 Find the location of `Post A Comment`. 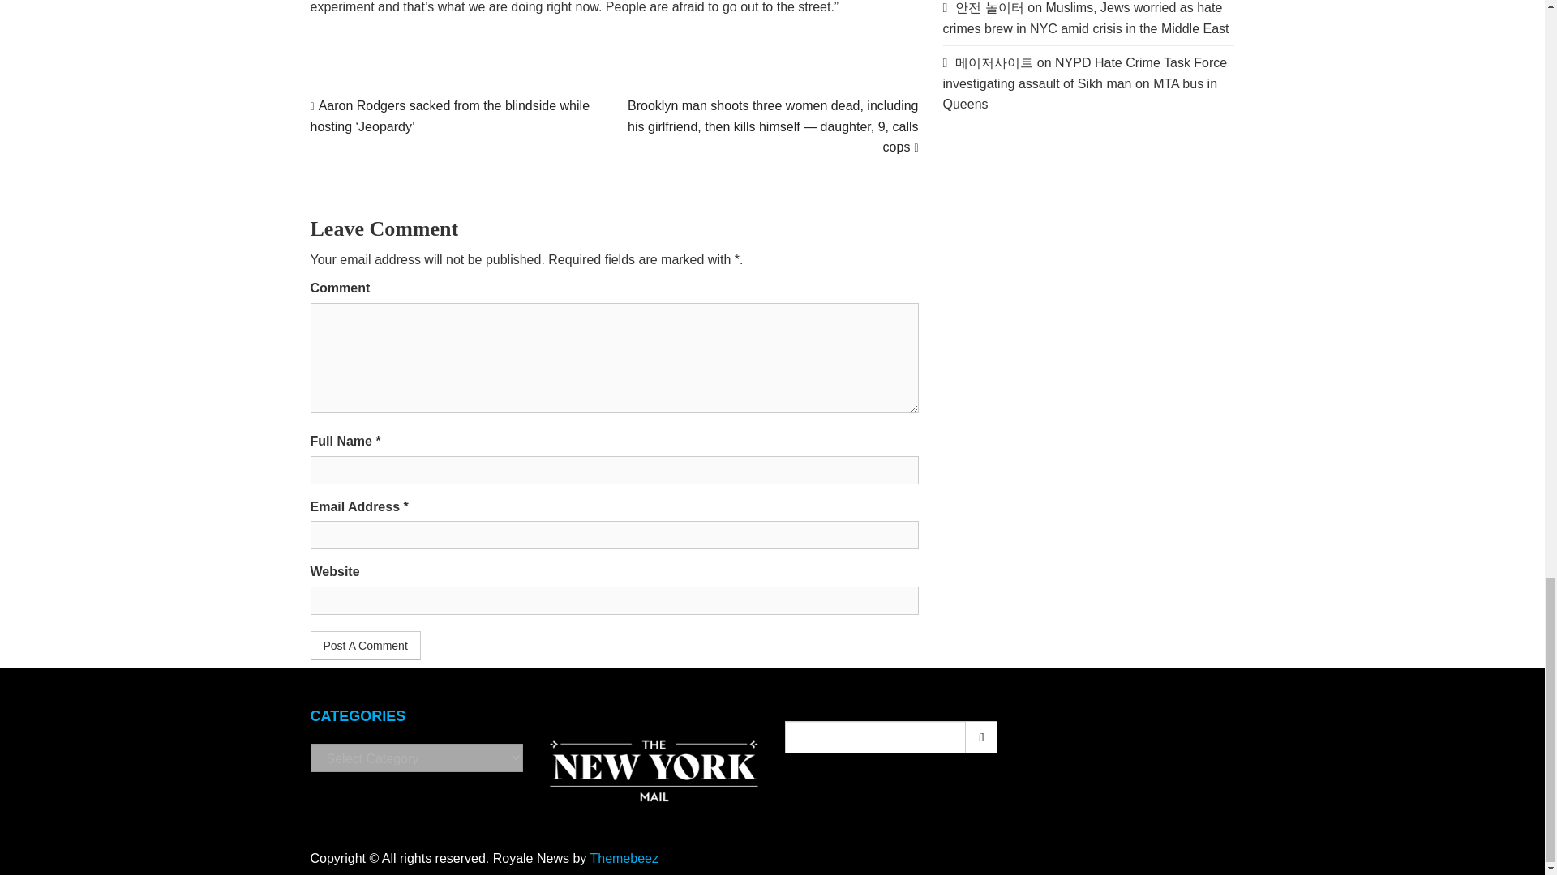

Post A Comment is located at coordinates (365, 645).